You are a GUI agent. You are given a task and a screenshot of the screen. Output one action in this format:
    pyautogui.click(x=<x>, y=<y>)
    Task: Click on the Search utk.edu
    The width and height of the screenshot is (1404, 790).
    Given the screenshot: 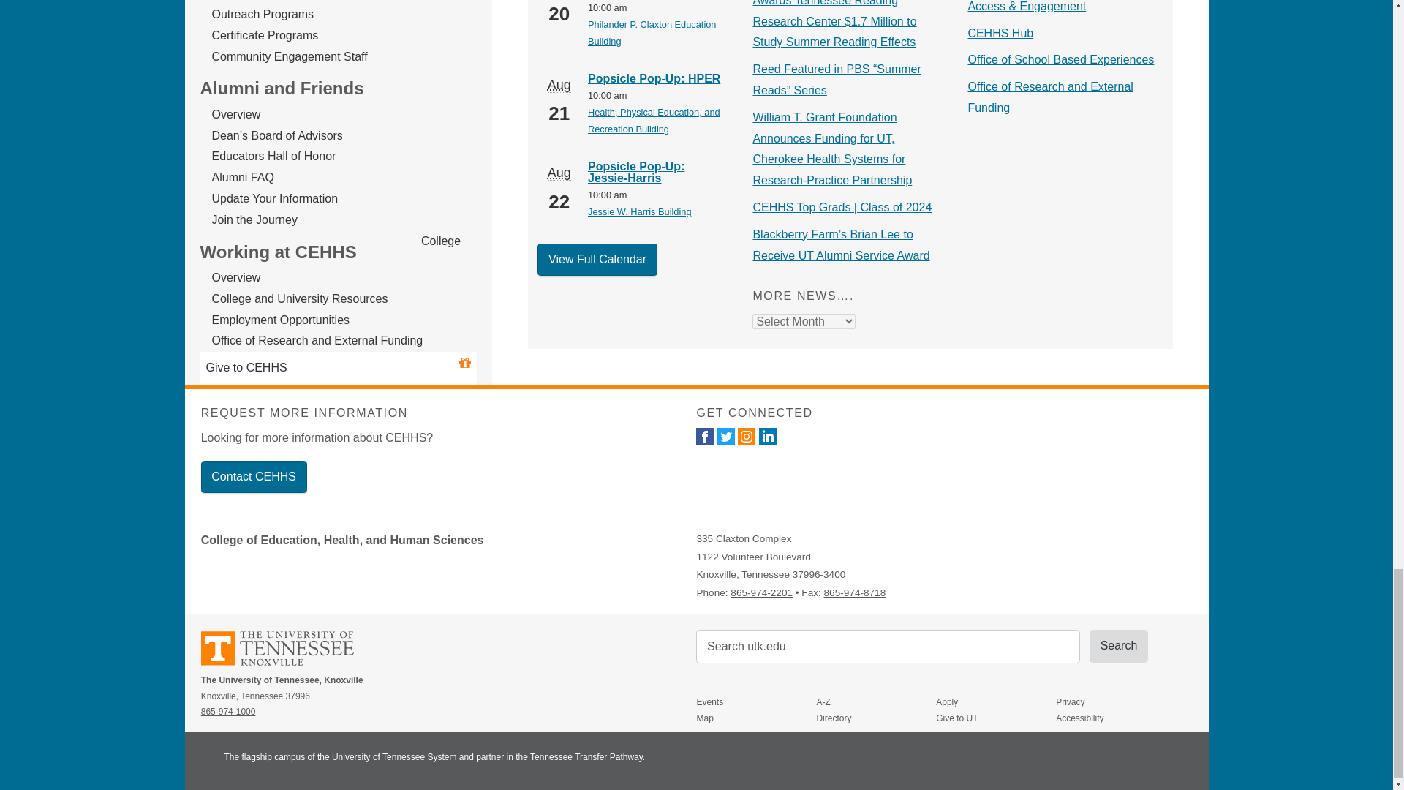 What is the action you would take?
    pyautogui.click(x=888, y=646)
    